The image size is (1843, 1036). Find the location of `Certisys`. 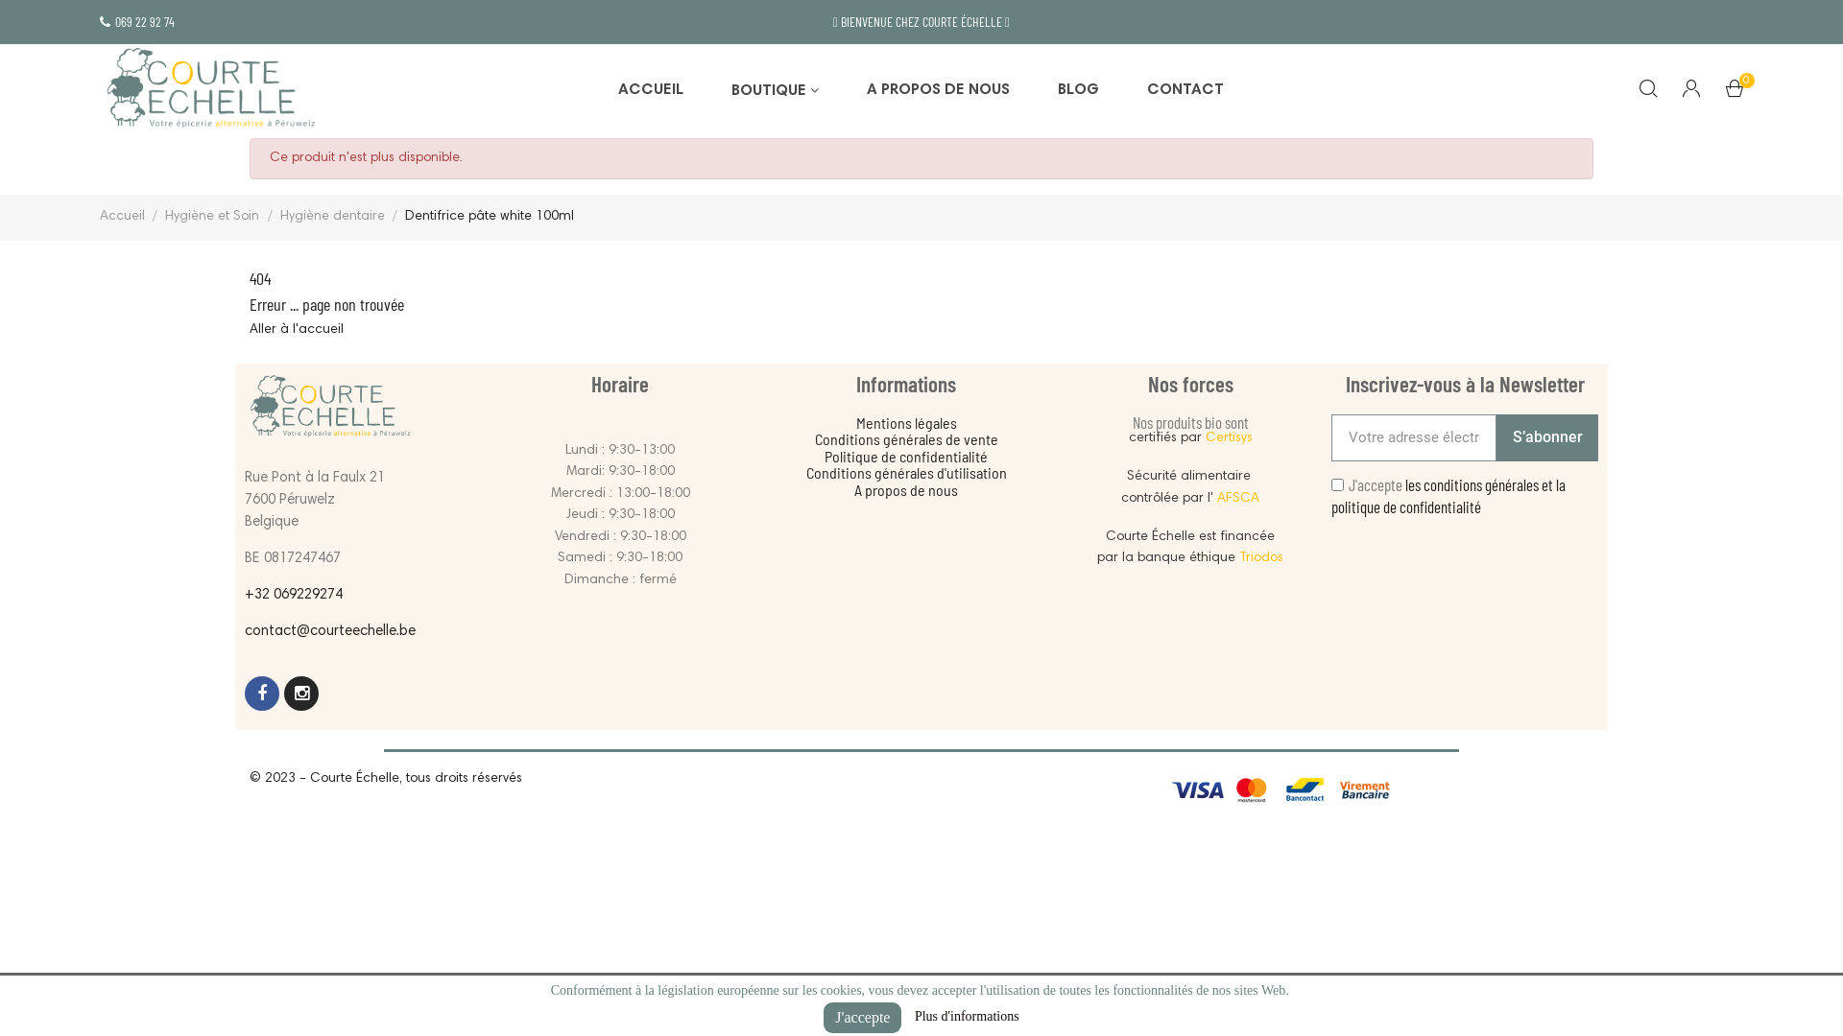

Certisys is located at coordinates (1229, 438).